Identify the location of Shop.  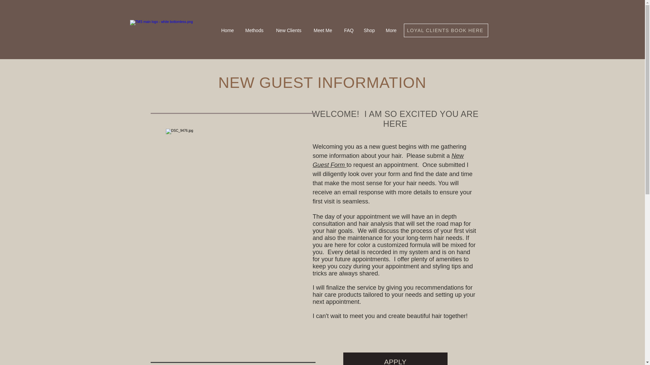
(370, 30).